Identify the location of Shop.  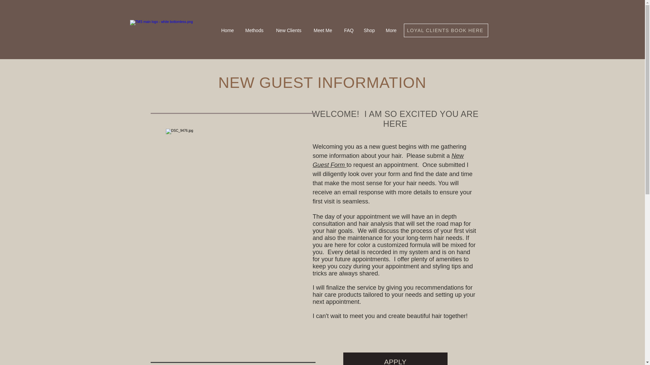
(370, 30).